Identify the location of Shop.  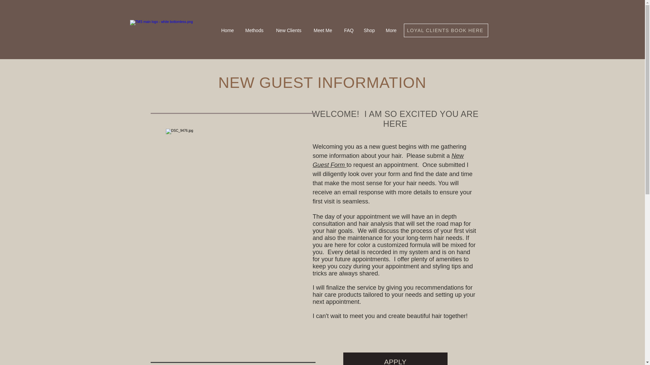
(370, 30).